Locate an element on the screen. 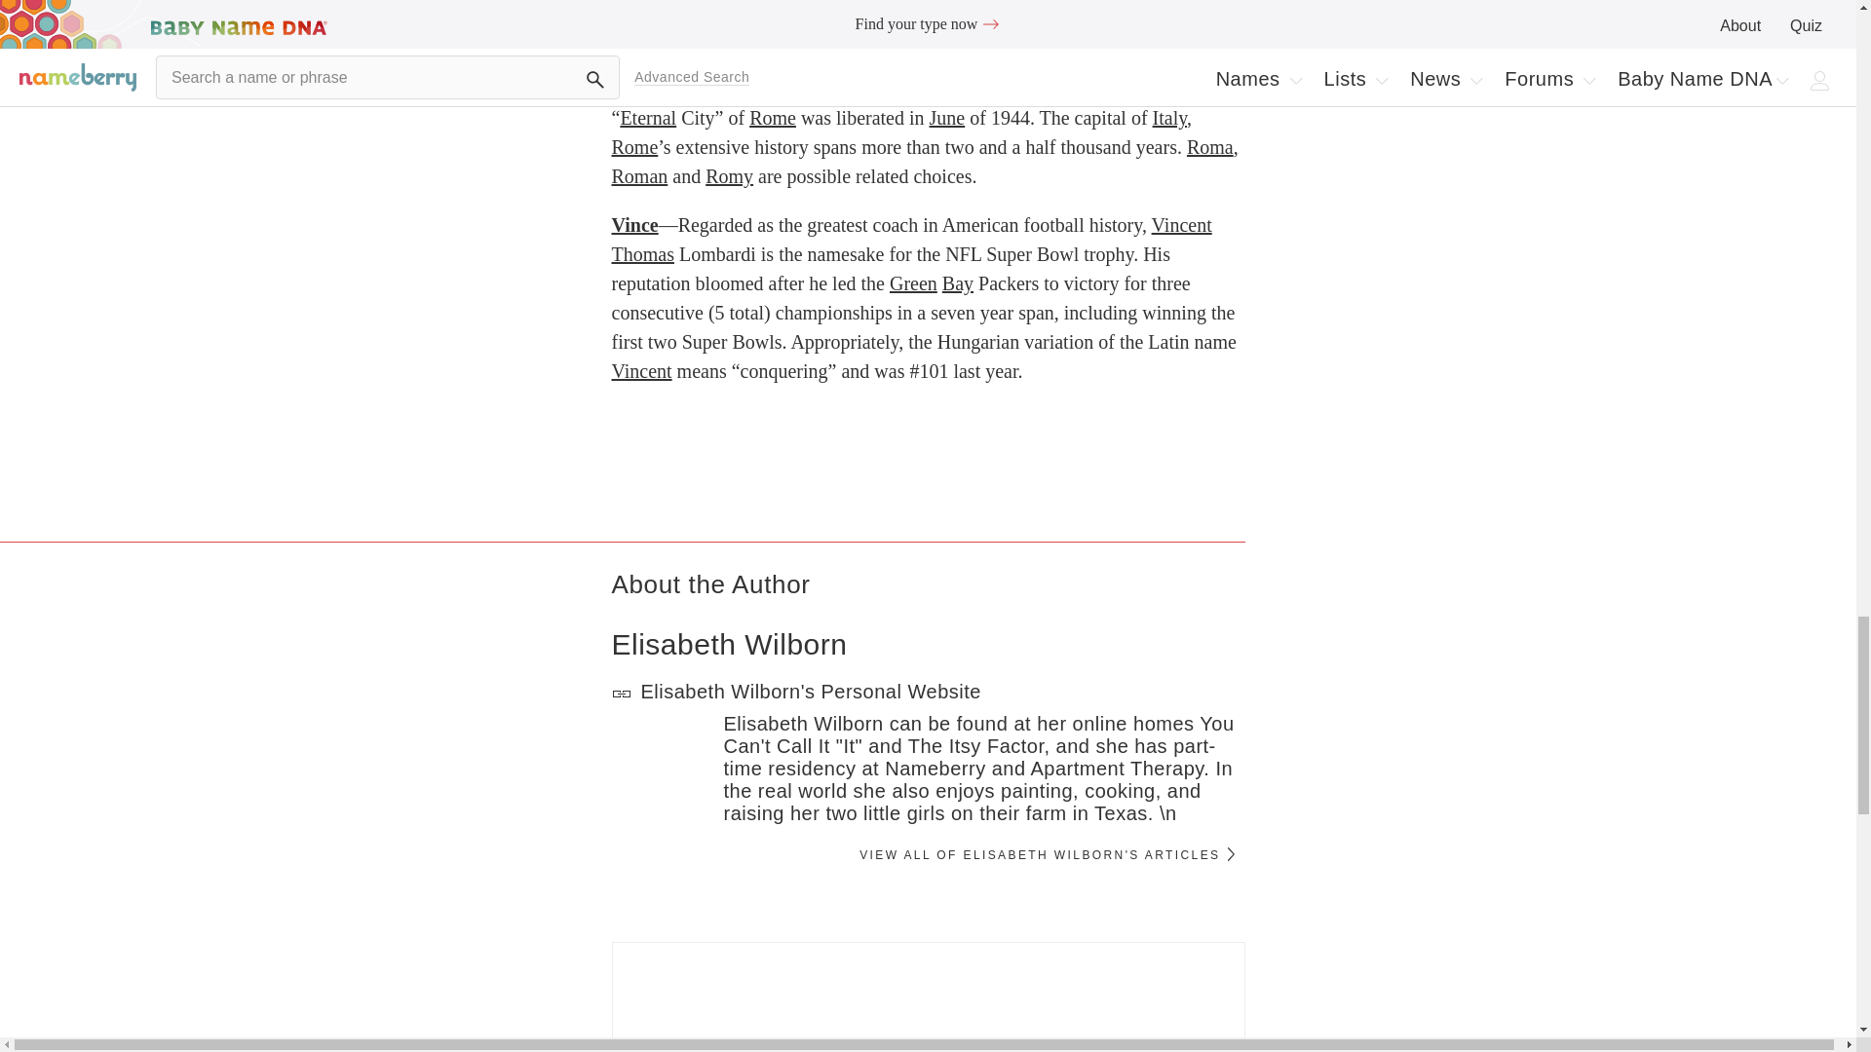 This screenshot has width=1871, height=1052. Sign up for the Nameberry Newsletter is located at coordinates (928, 996).